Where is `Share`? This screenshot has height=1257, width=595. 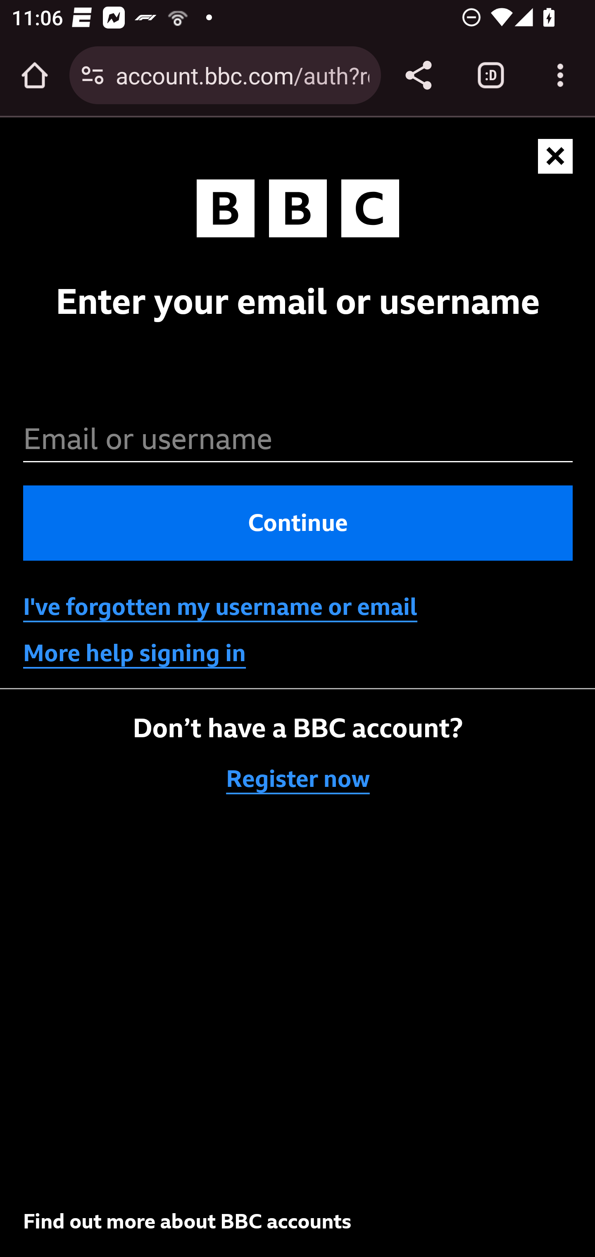 Share is located at coordinates (418, 75).